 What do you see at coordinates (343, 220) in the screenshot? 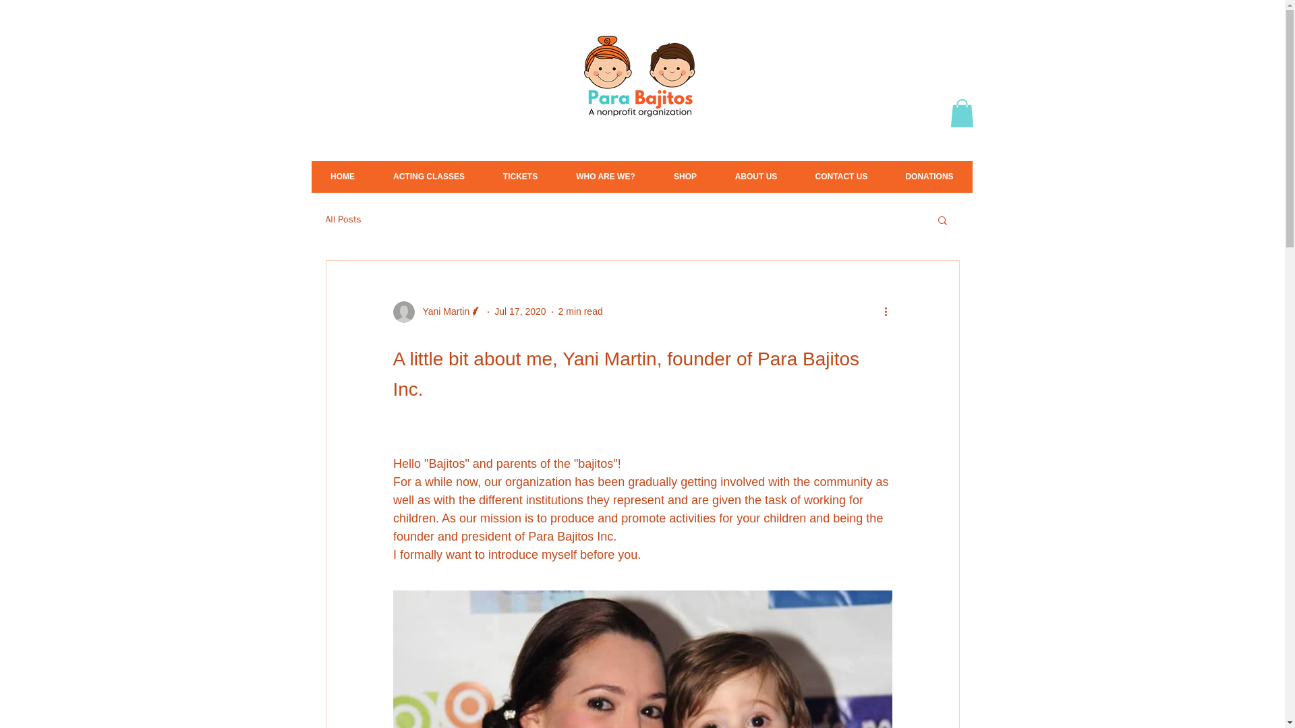
I see `All Posts` at bounding box center [343, 220].